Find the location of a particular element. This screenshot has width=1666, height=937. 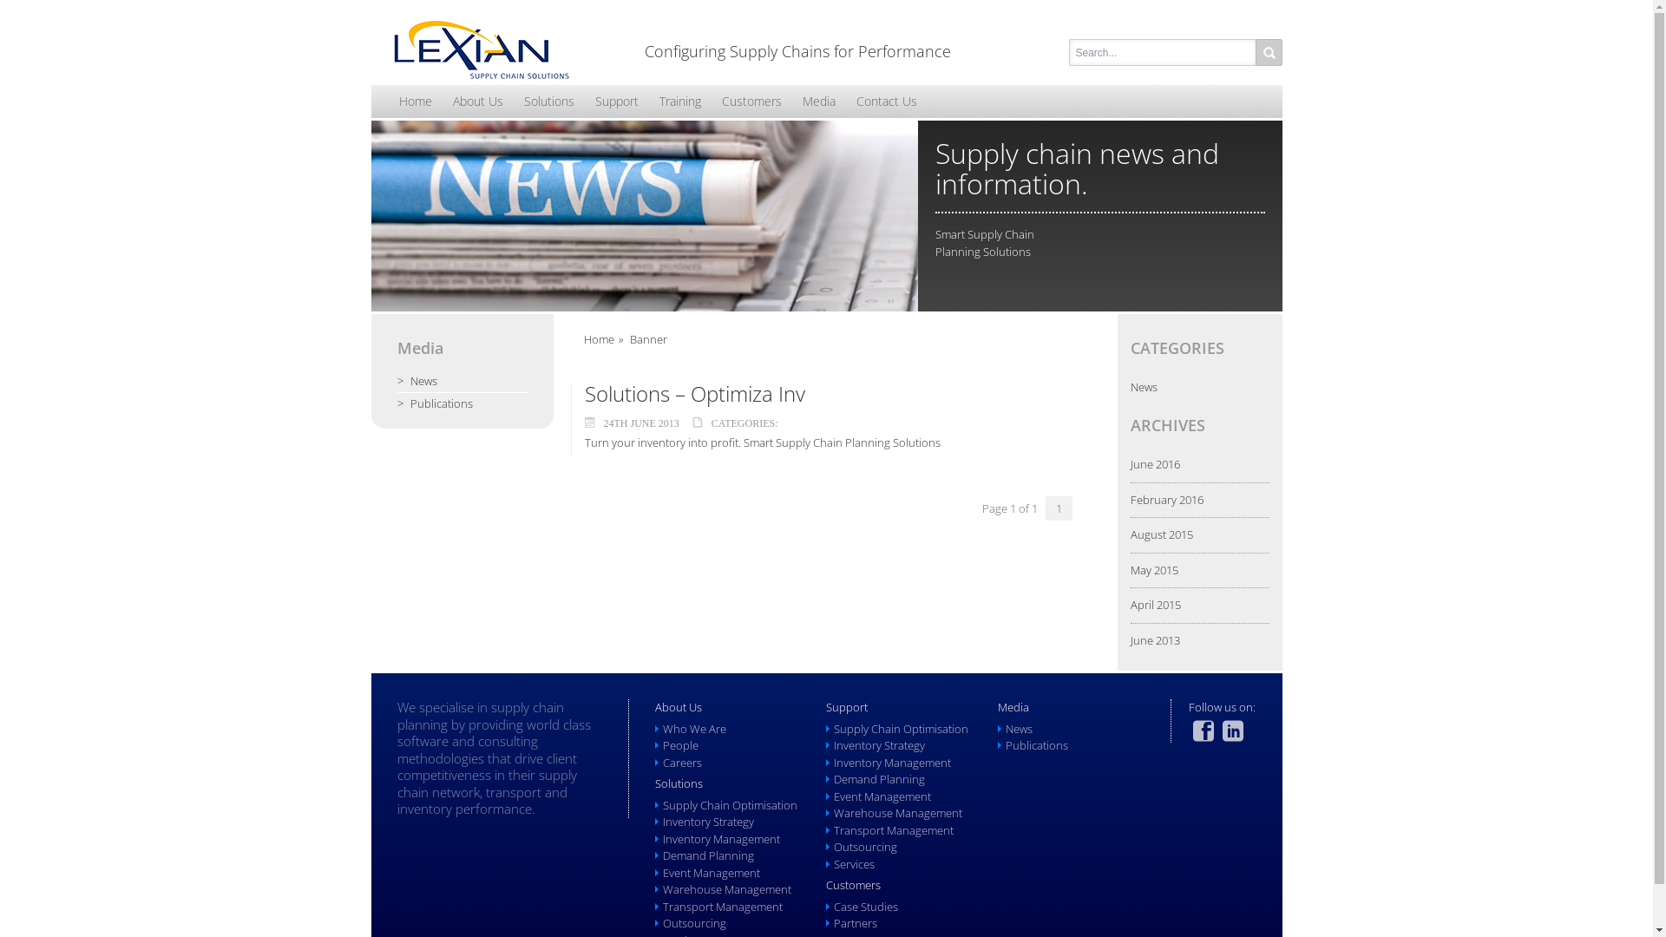

Careers is located at coordinates (682, 763).